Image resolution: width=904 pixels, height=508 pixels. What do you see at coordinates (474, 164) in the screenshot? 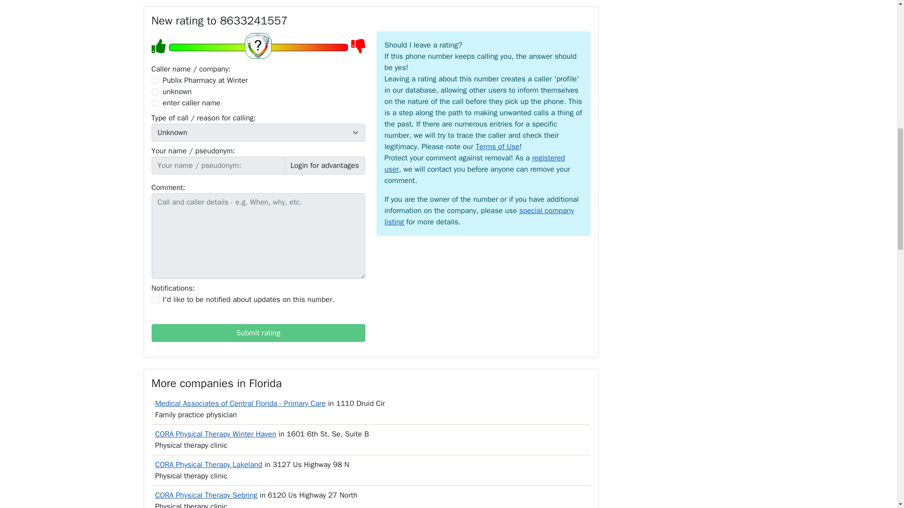
I see `registered user` at bounding box center [474, 164].